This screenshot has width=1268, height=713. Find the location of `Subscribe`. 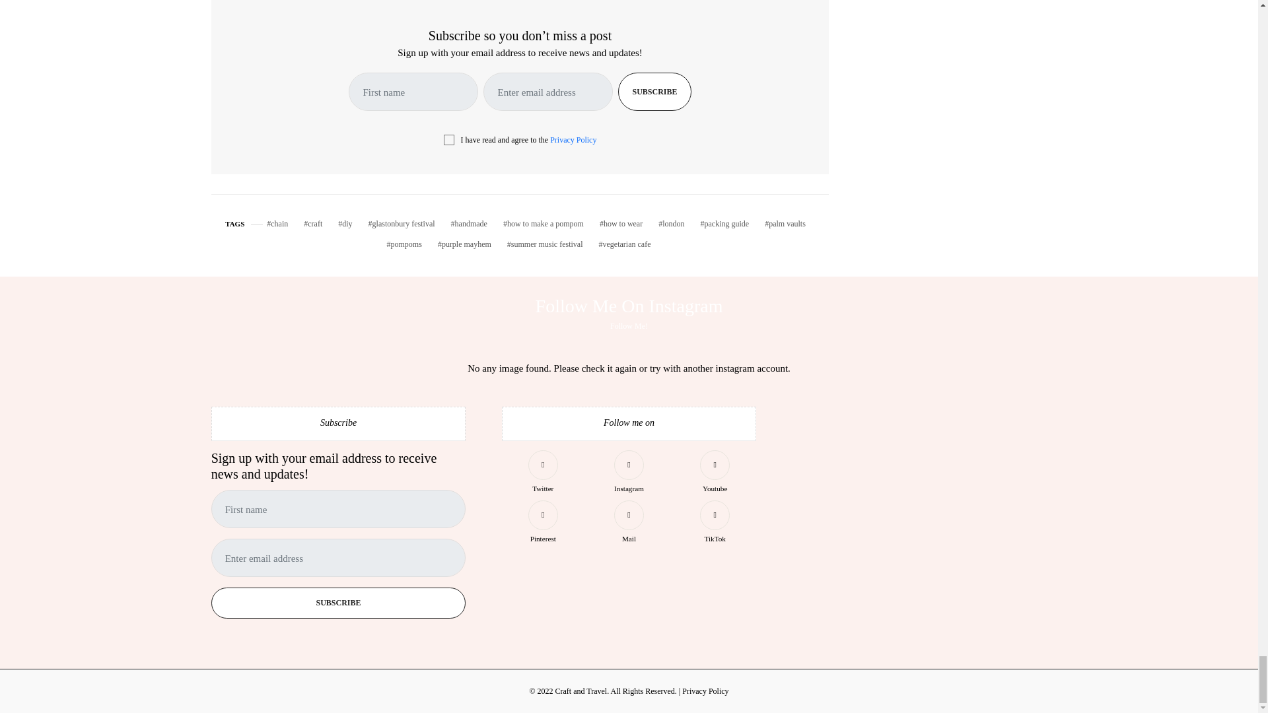

Subscribe is located at coordinates (339, 603).